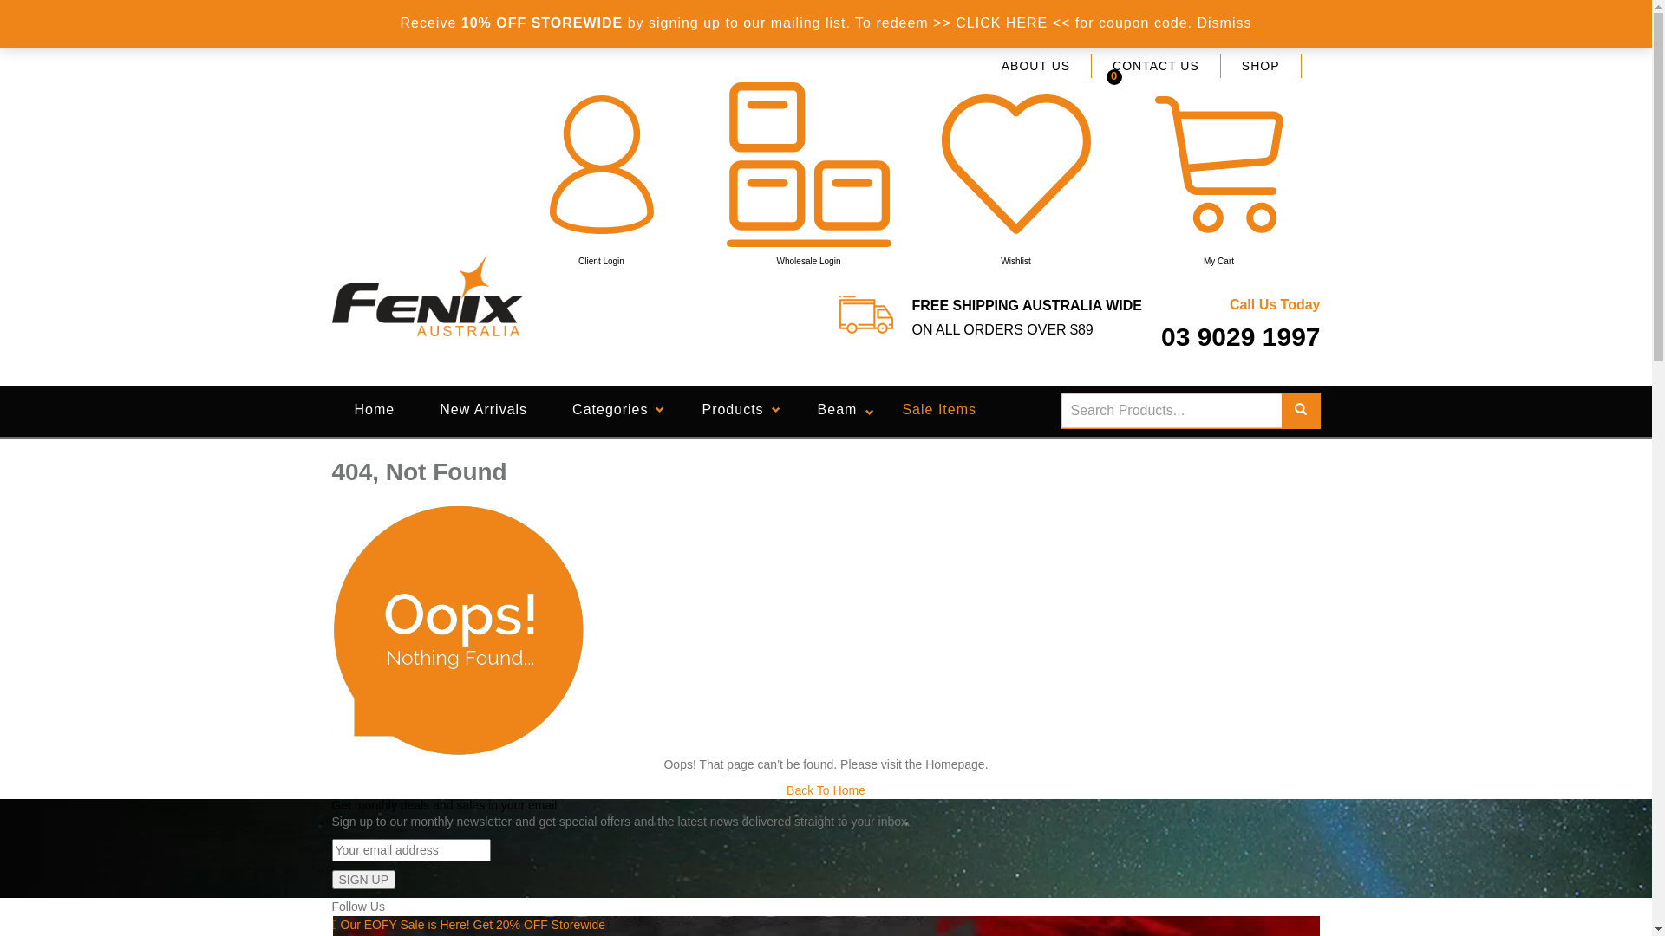  Describe the element at coordinates (808, 173) in the screenshot. I see `Wholesale Login` at that location.